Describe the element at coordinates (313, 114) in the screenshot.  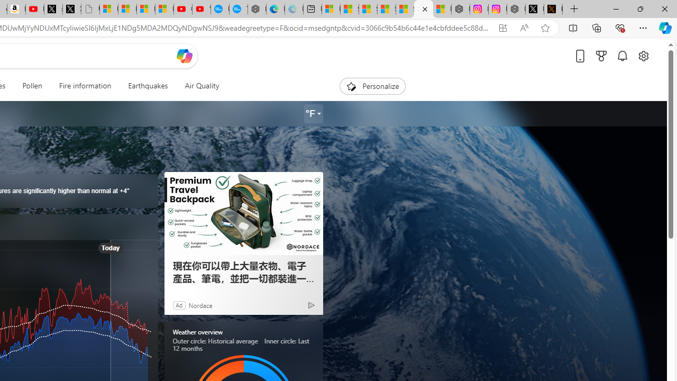
I see `Weather settings` at that location.